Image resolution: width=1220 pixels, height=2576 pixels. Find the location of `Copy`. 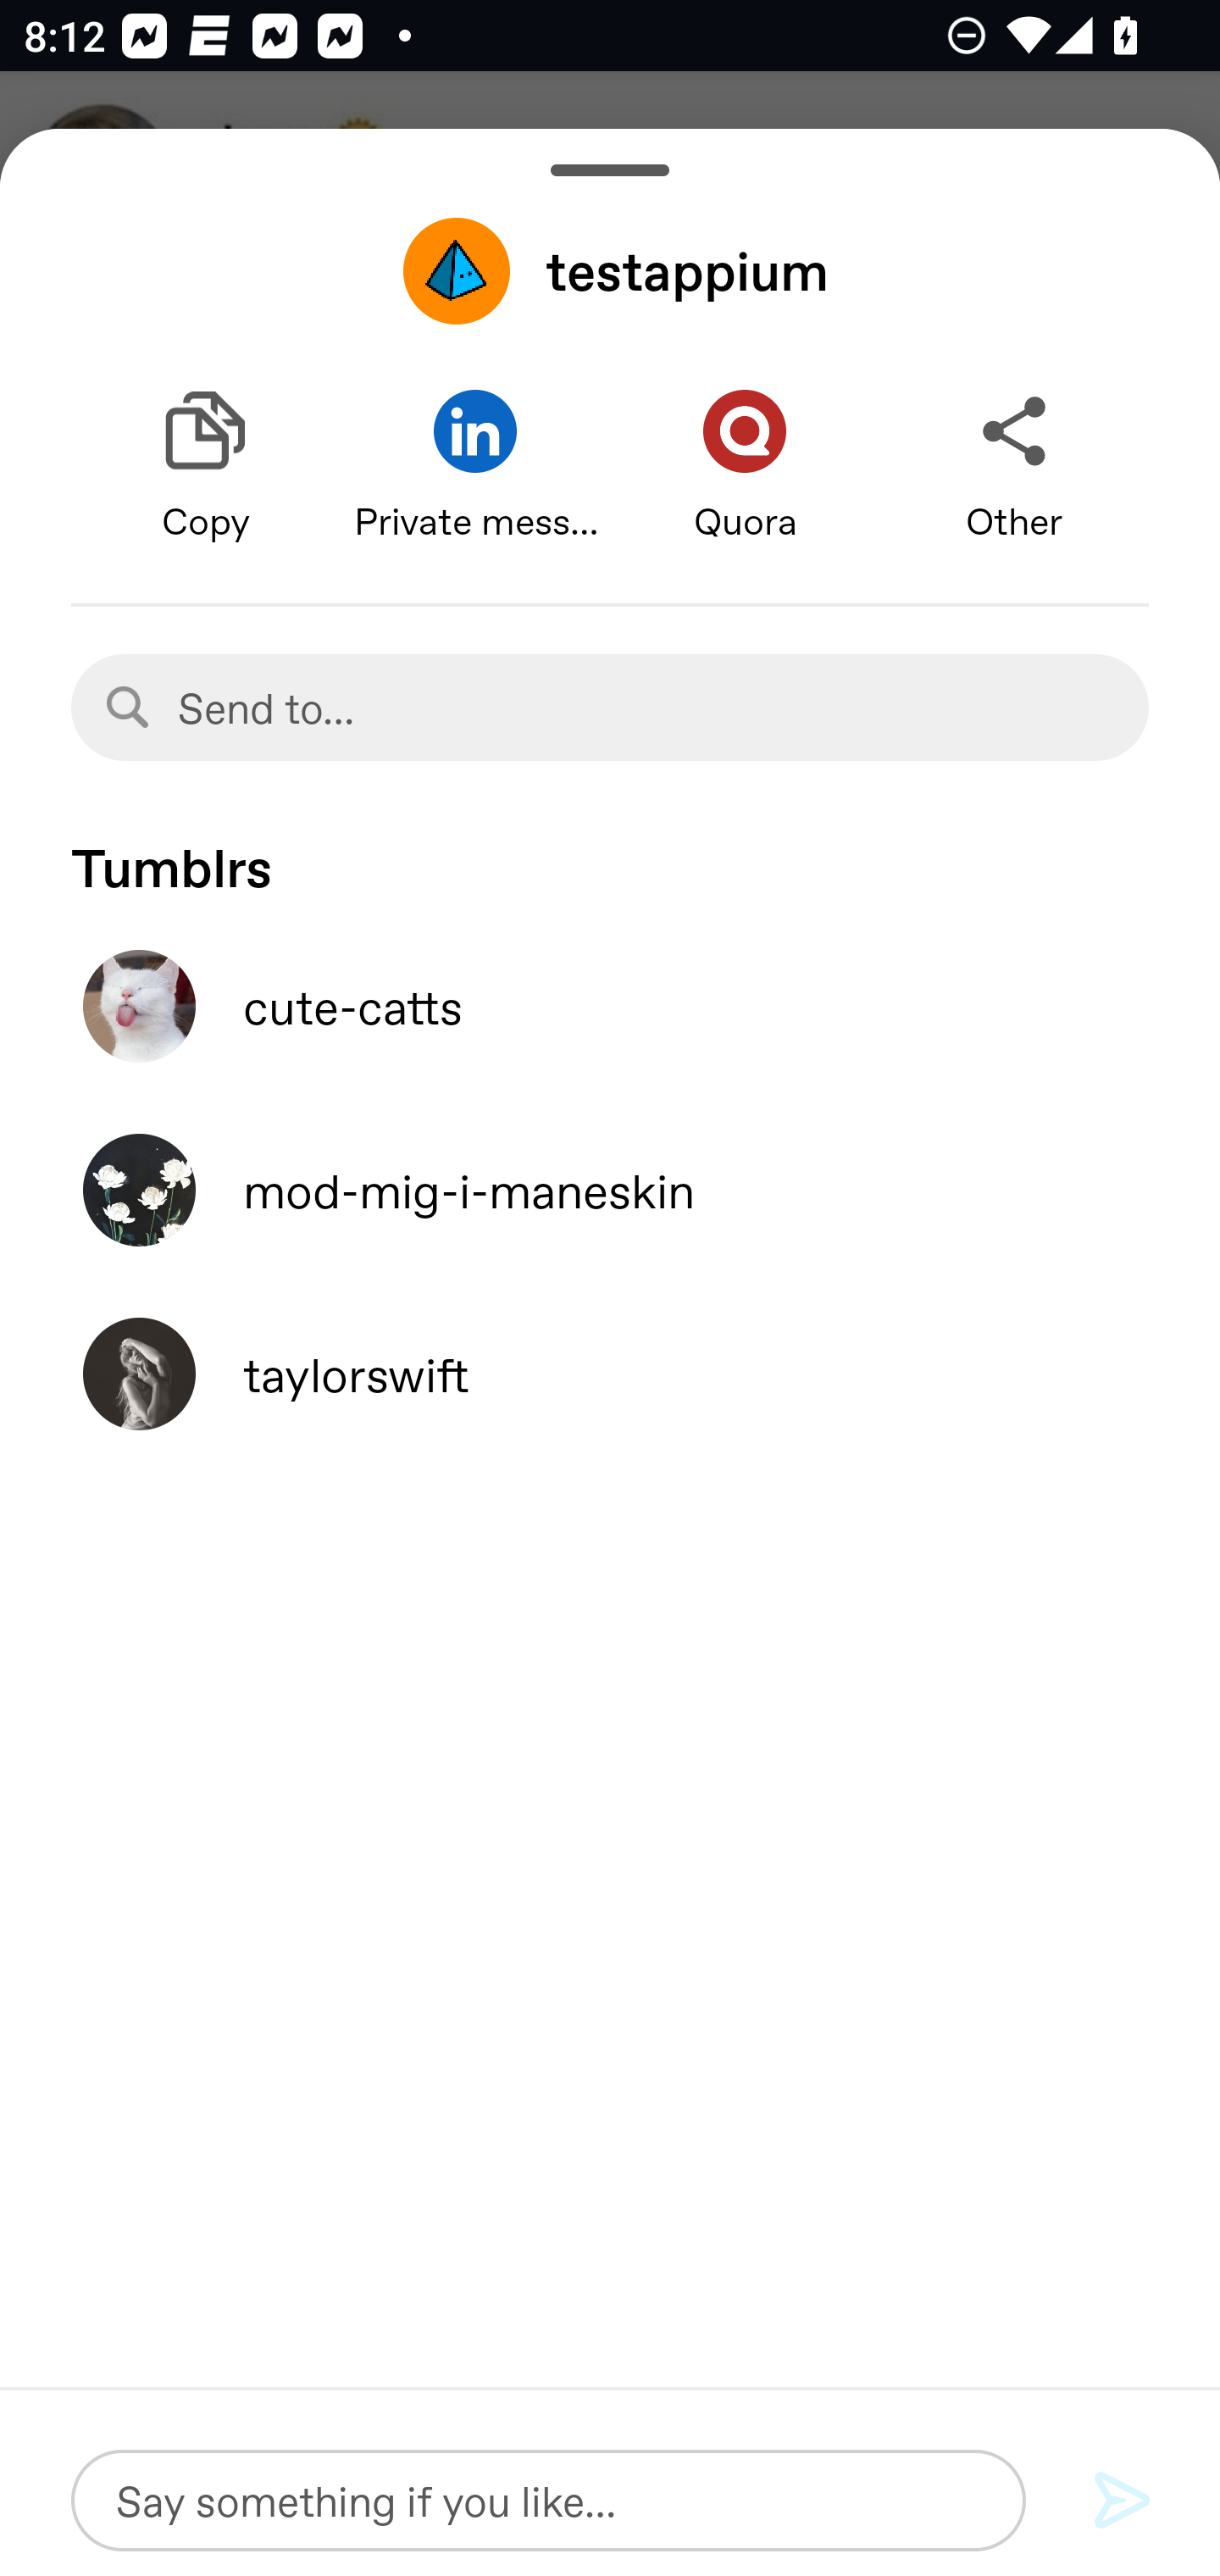

Copy is located at coordinates (205, 467).